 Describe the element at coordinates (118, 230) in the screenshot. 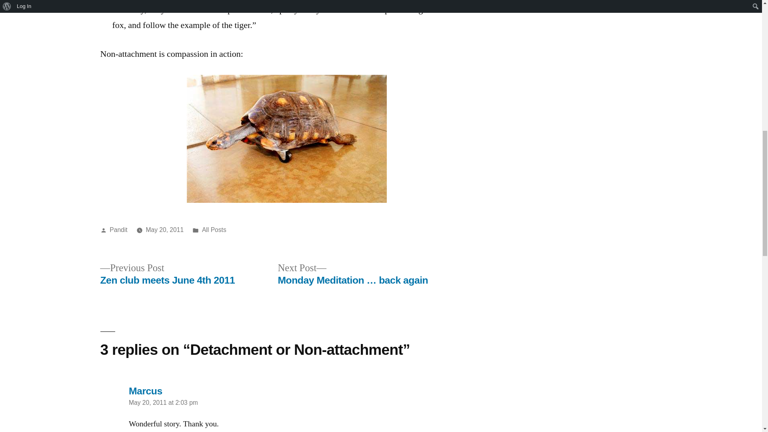

I see `Pandit` at that location.